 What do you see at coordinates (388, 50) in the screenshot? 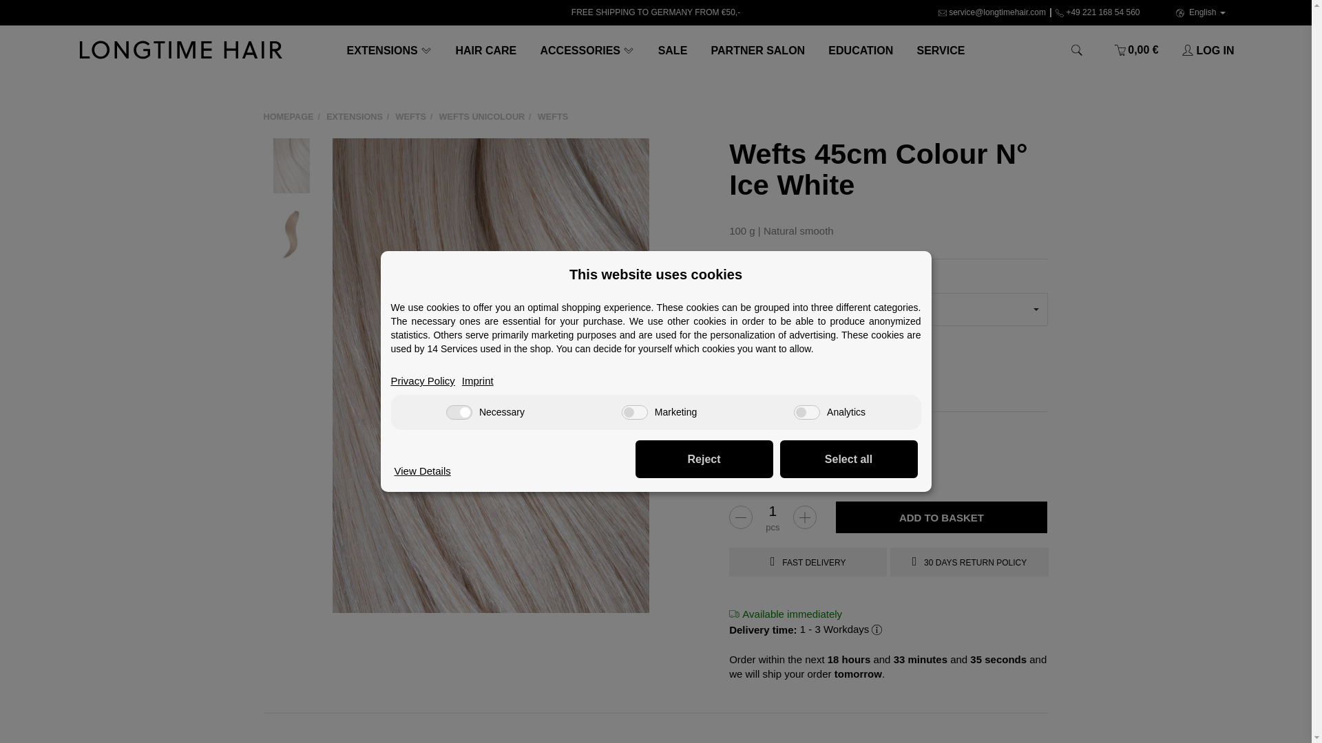
I see `EXTENSIONS` at bounding box center [388, 50].